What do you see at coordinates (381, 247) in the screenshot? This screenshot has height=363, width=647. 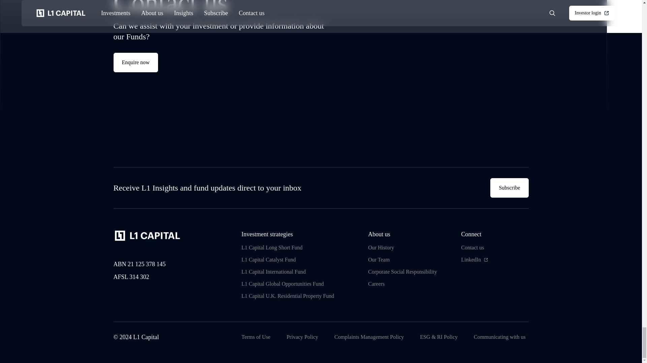 I see `Our History` at bounding box center [381, 247].